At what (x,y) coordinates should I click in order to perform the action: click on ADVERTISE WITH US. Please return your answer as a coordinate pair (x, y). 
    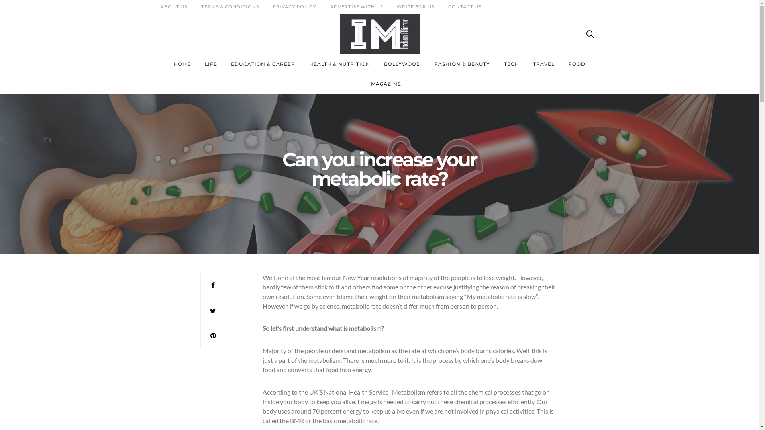
    Looking at the image, I should click on (356, 7).